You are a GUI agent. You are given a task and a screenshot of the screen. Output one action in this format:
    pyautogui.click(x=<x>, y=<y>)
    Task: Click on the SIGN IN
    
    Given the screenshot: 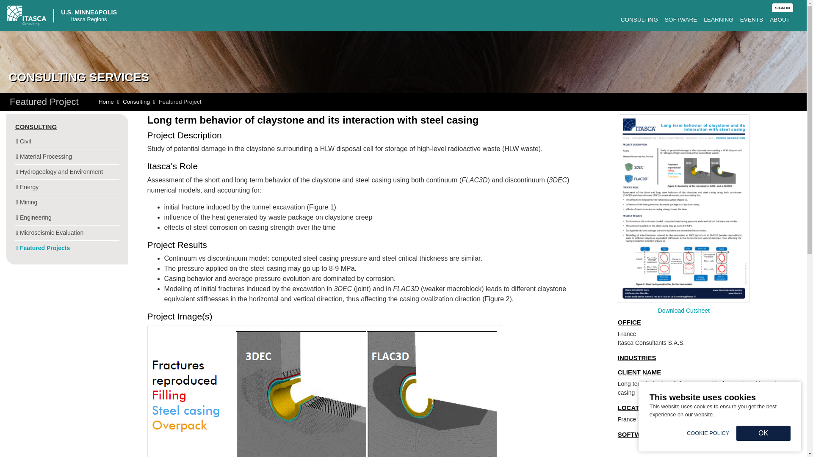 What is the action you would take?
    pyautogui.click(x=783, y=8)
    